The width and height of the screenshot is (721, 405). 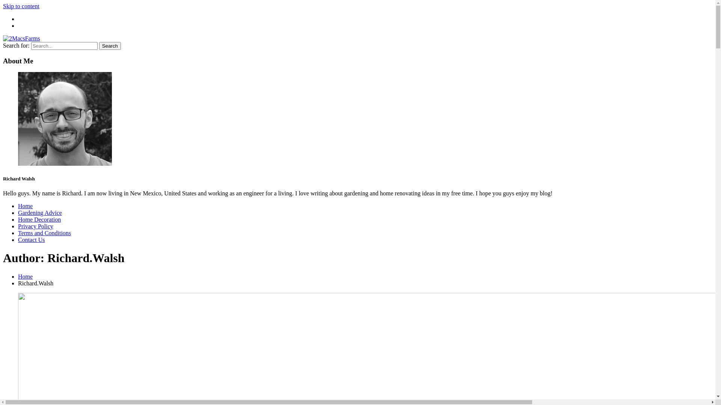 I want to click on Home, so click(x=26, y=277).